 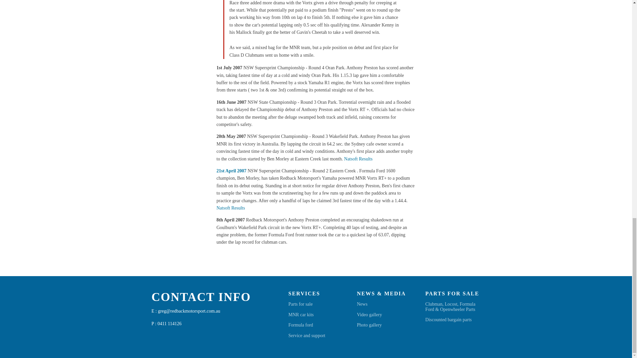 I want to click on Parts for sale, so click(x=301, y=304).